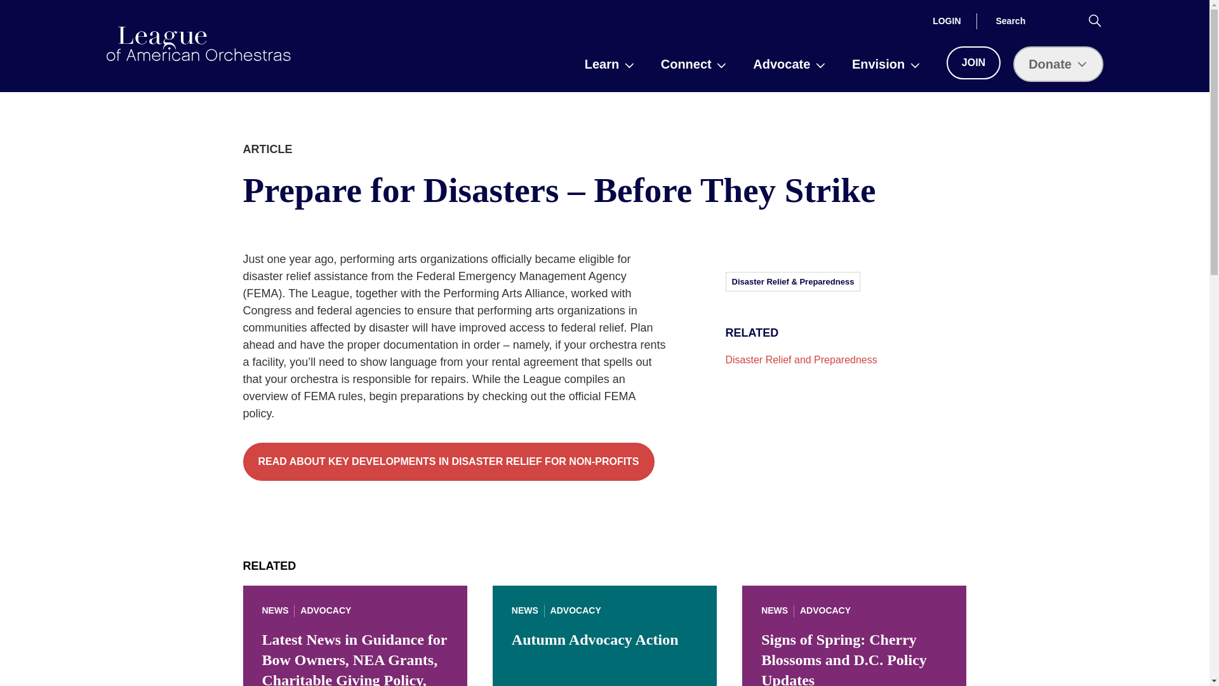  Describe the element at coordinates (199, 43) in the screenshot. I see `americanorchestras.org homepage` at that location.